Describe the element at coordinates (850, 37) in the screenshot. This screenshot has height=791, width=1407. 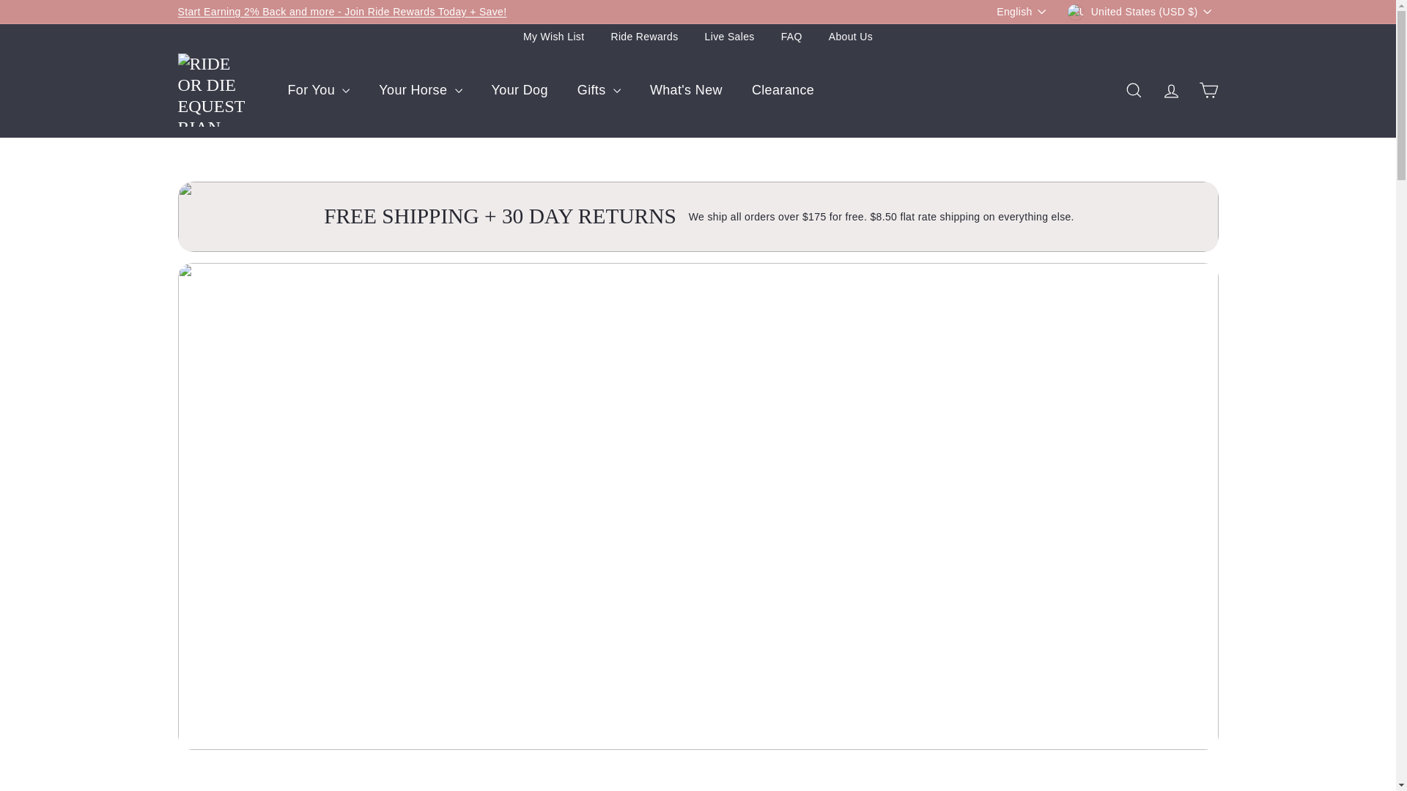
I see `About Us` at that location.